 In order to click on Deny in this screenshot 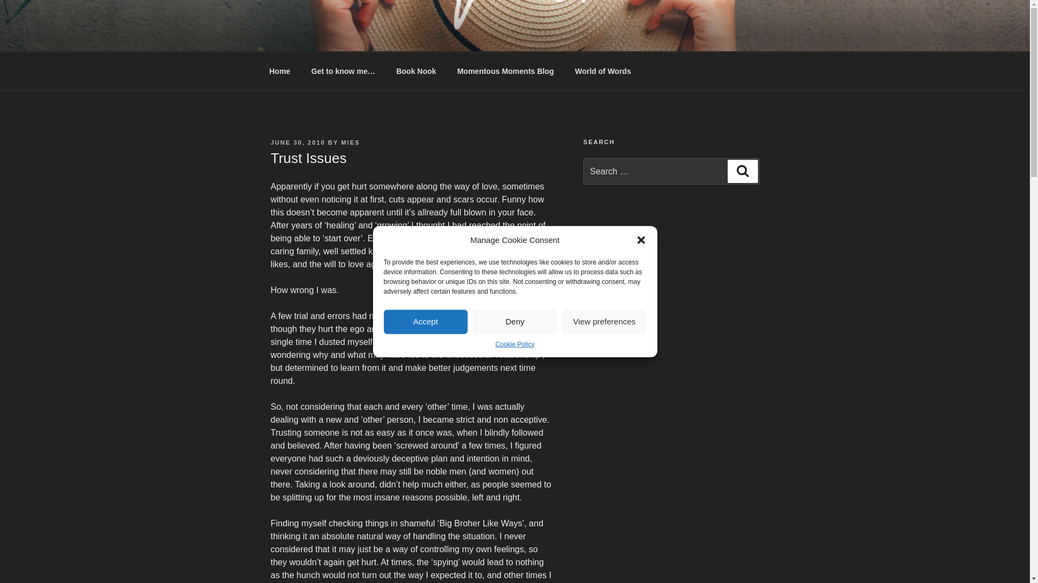, I will do `click(515, 321)`.